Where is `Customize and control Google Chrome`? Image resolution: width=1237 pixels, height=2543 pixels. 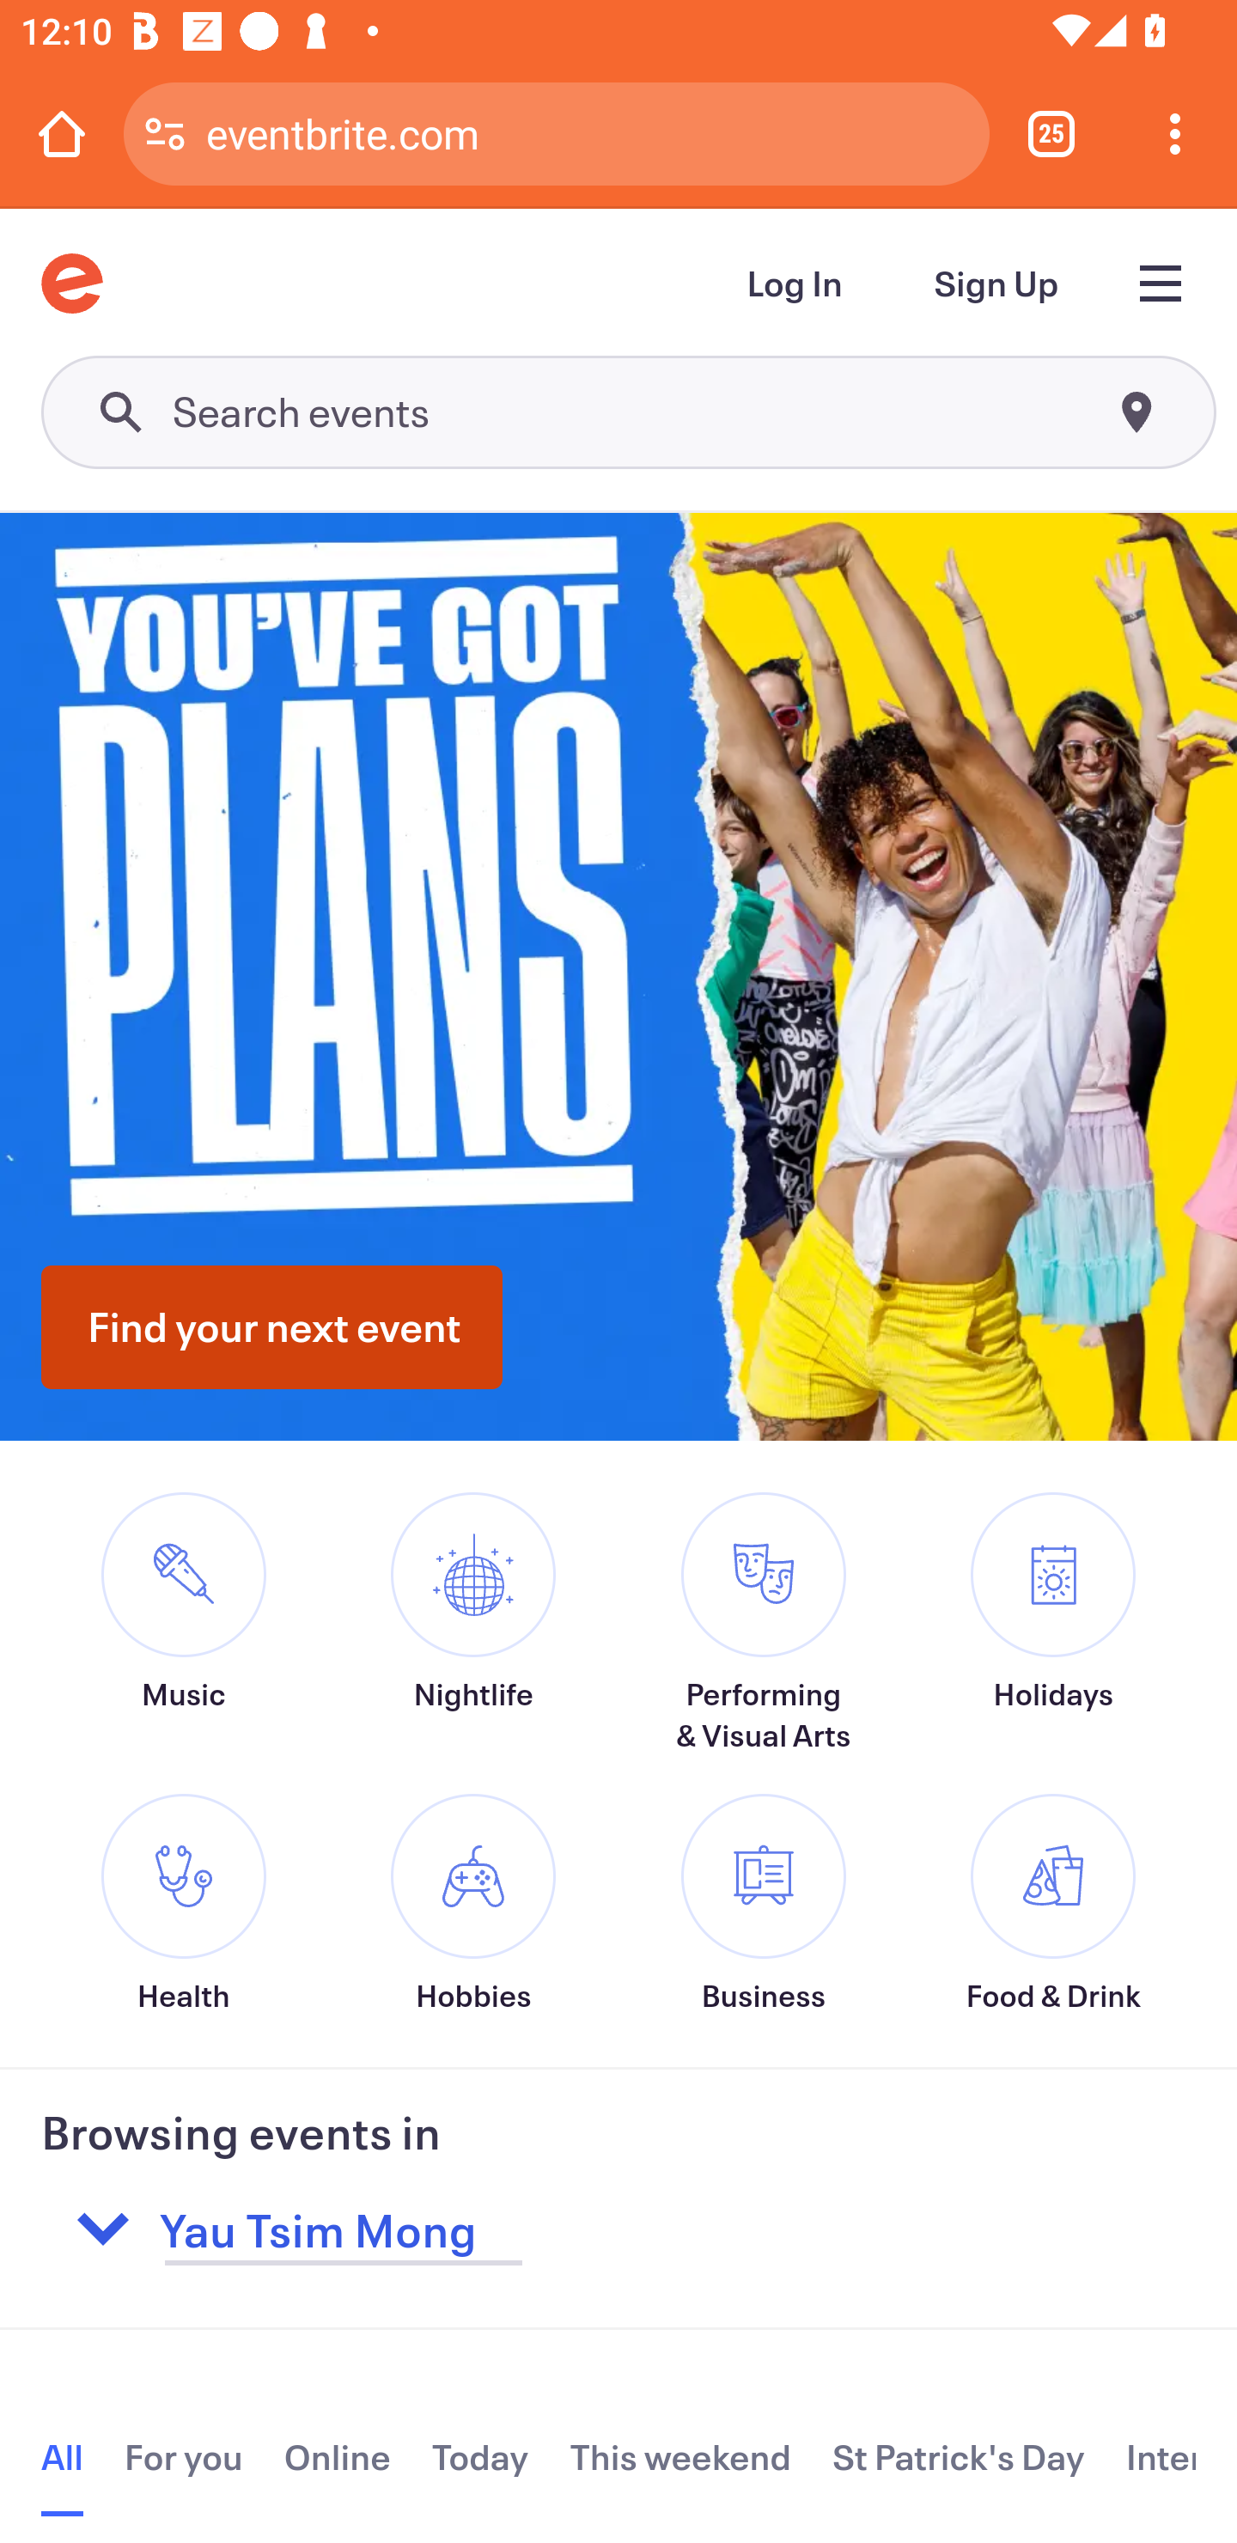 Customize and control Google Chrome is located at coordinates (1175, 133).